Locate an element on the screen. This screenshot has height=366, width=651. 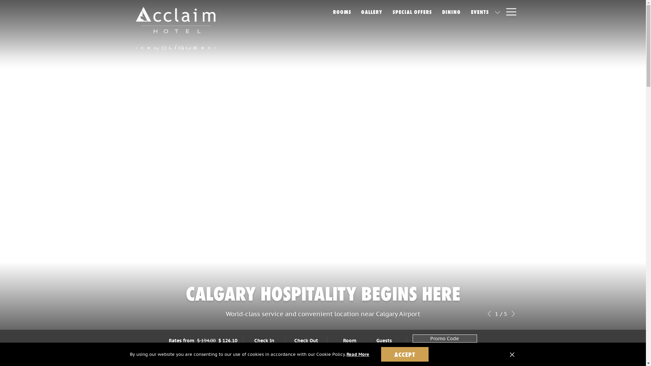
DINING is located at coordinates (452, 12).